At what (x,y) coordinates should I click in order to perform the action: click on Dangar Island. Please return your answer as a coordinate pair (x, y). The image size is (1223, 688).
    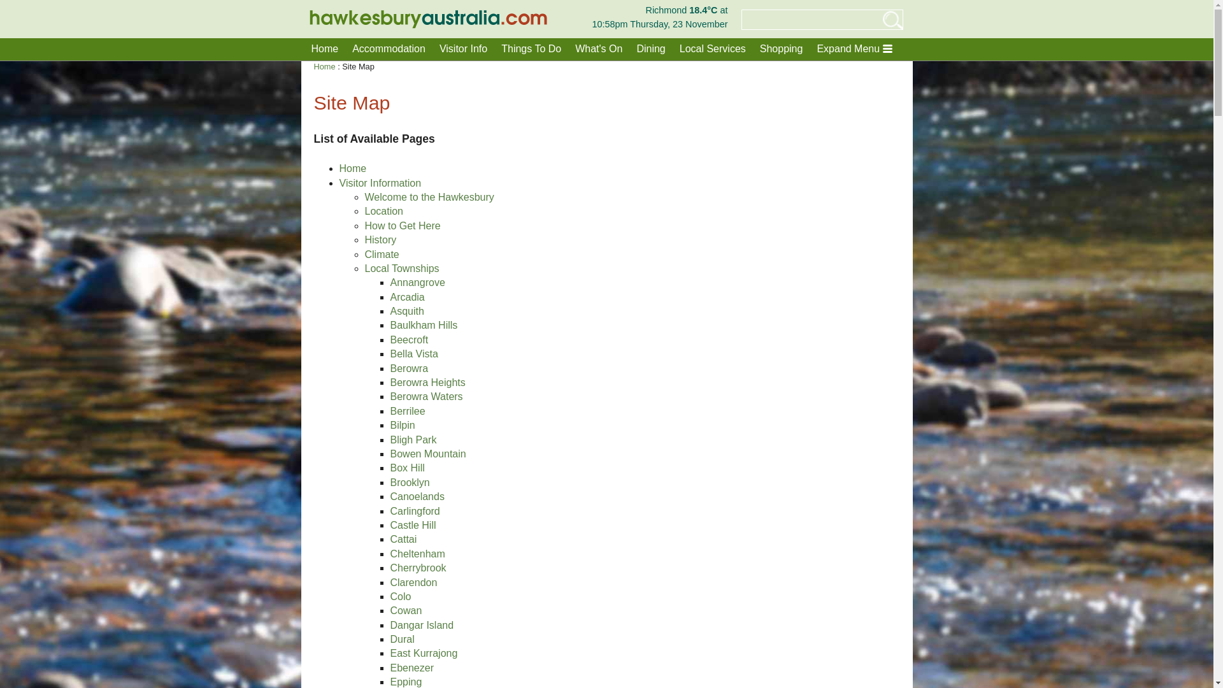
    Looking at the image, I should click on (422, 626).